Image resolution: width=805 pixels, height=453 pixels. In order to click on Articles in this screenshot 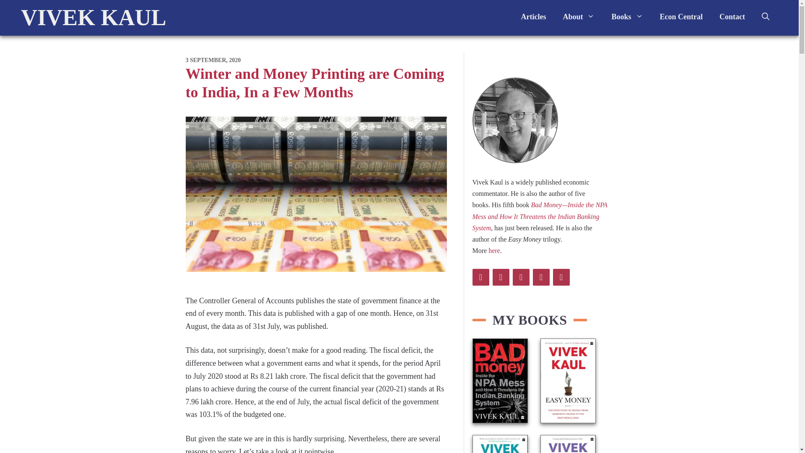, I will do `click(533, 17)`.